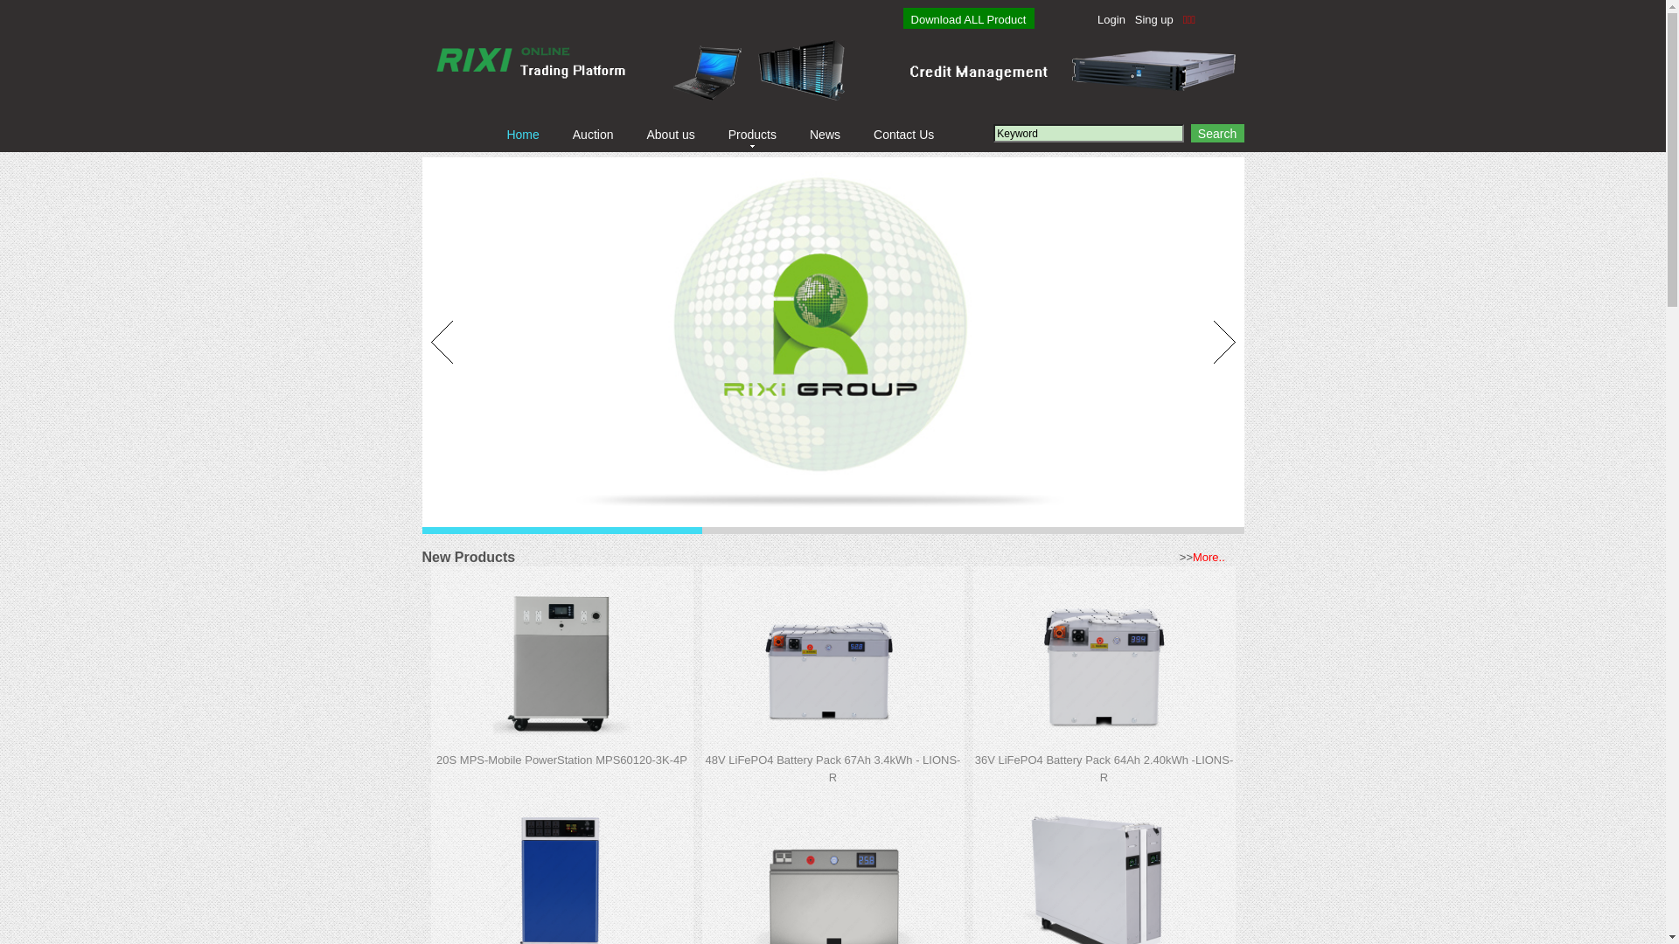  What do you see at coordinates (1217, 133) in the screenshot?
I see `Search` at bounding box center [1217, 133].